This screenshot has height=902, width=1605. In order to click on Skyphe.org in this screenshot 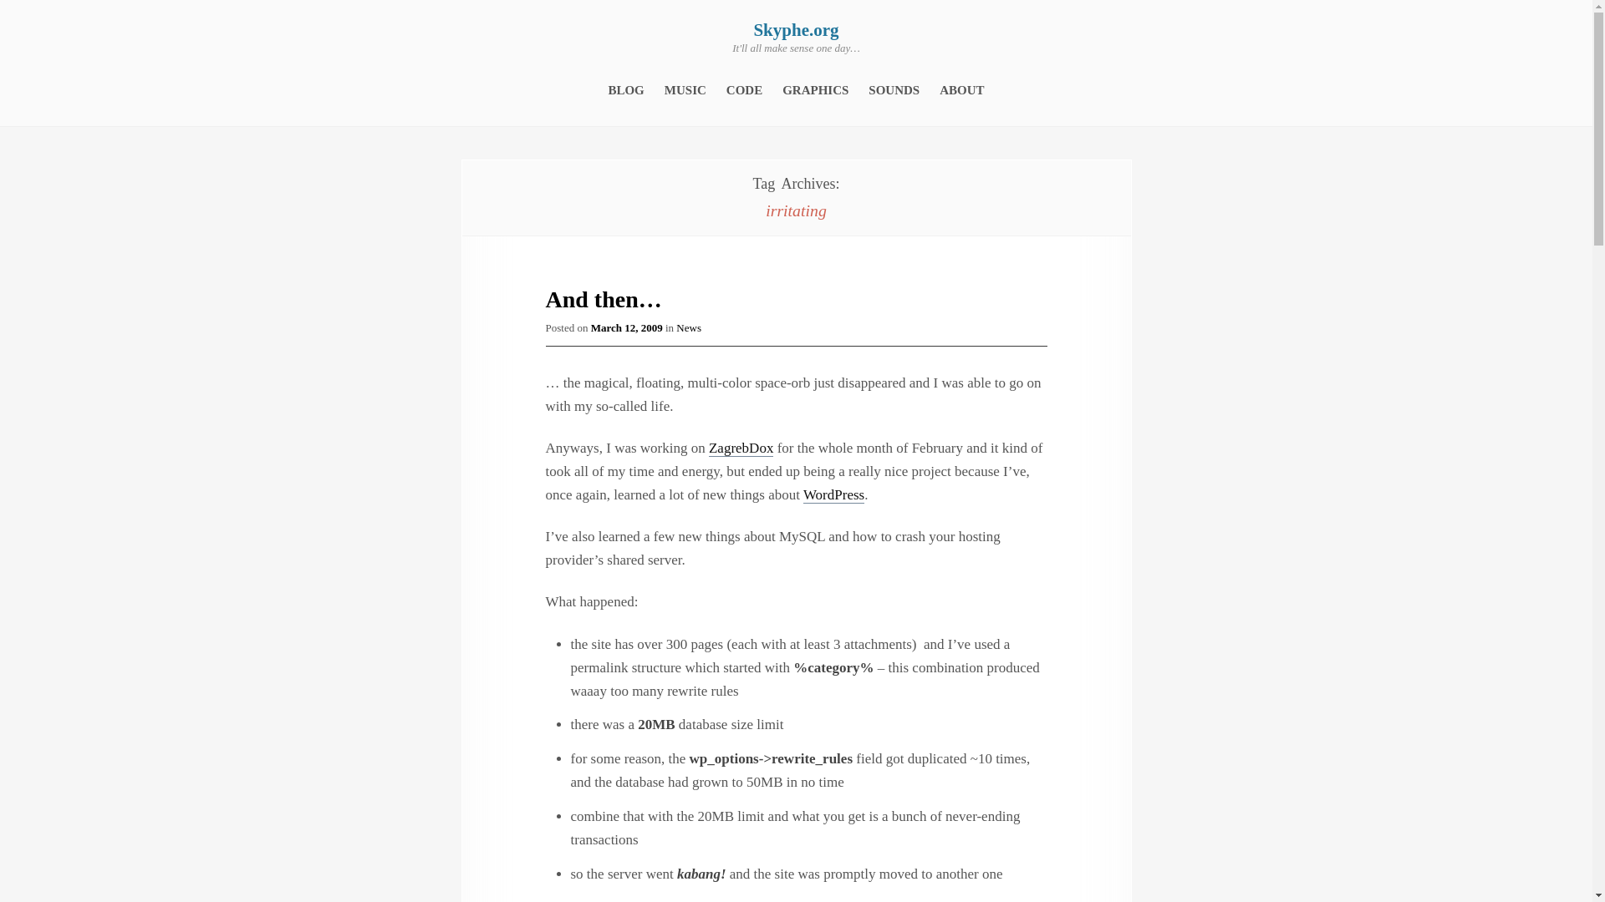, I will do `click(795, 29)`.